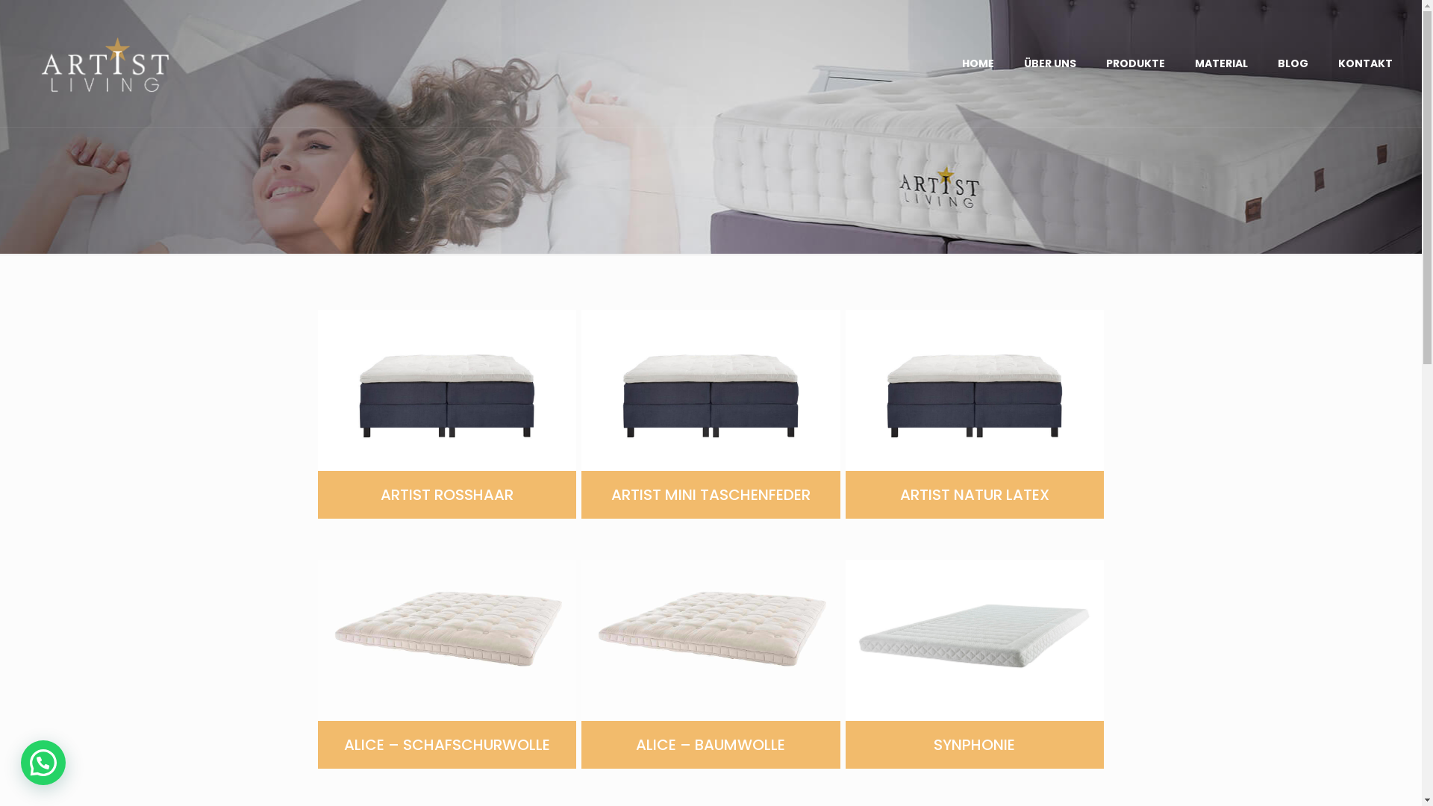 Image resolution: width=1433 pixels, height=806 pixels. I want to click on ARTIST ROSSHAAR, so click(447, 409).